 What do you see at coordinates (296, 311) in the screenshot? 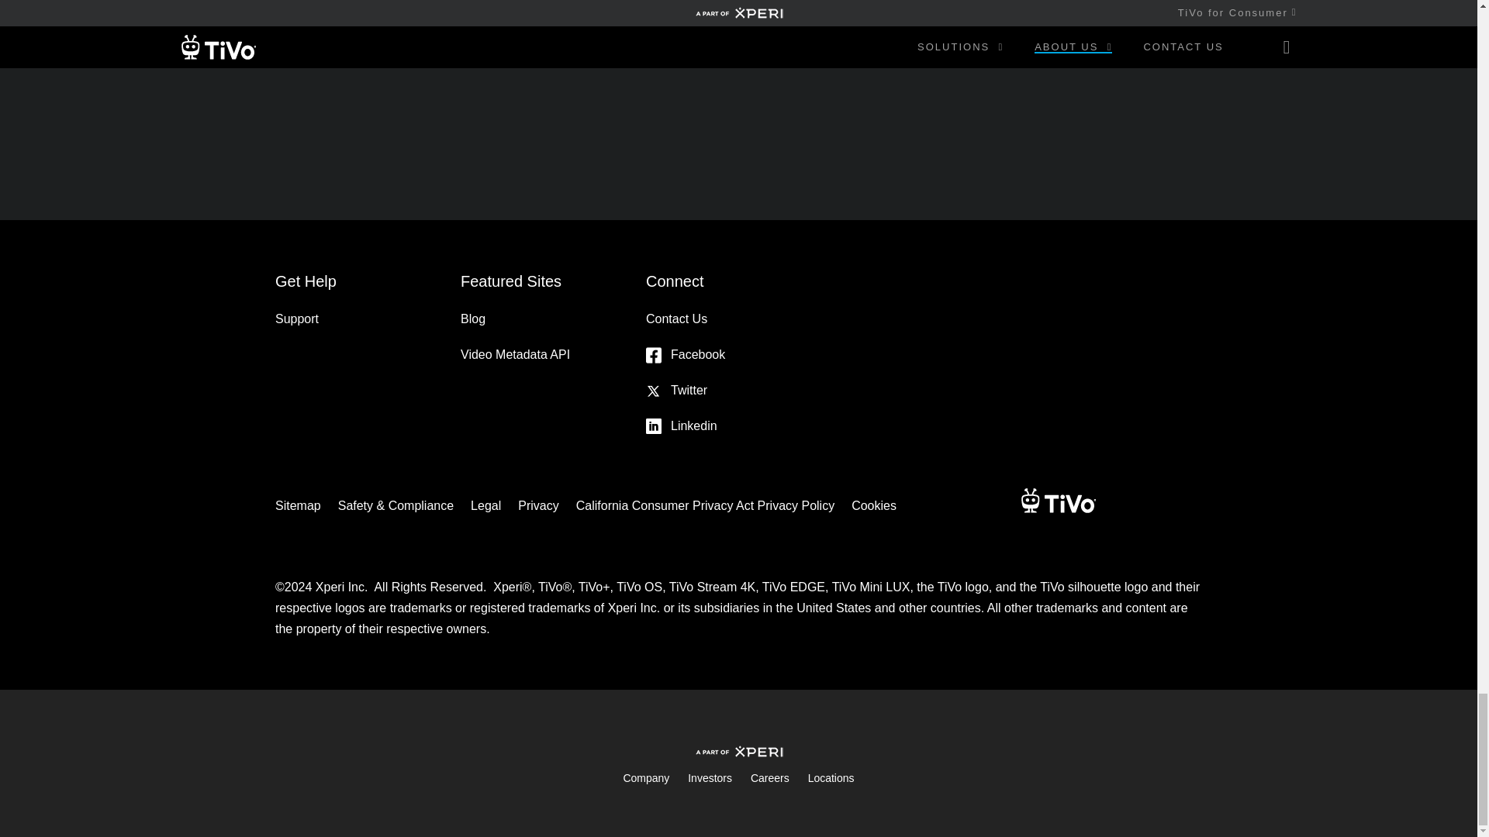
I see `Support` at bounding box center [296, 311].